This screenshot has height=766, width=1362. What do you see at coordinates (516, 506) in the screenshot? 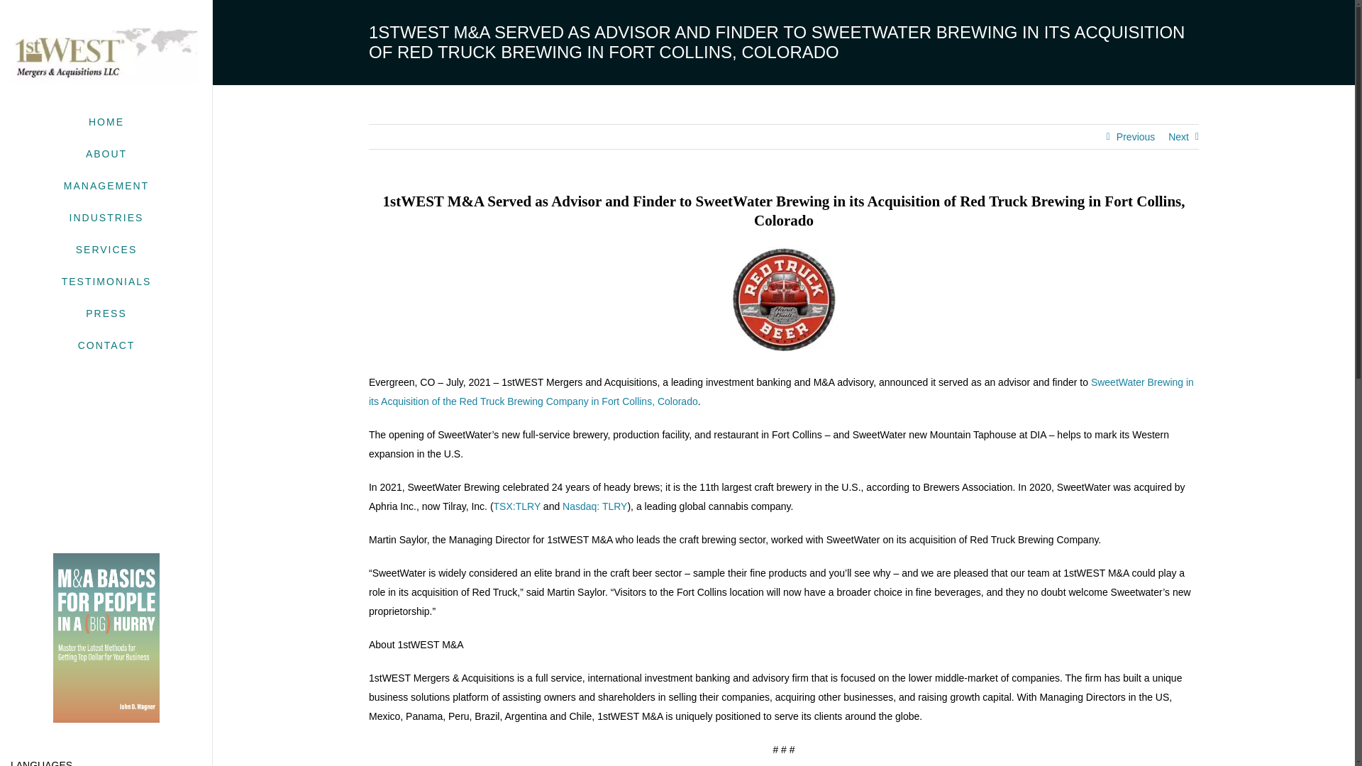
I see `TSX:TLRY` at bounding box center [516, 506].